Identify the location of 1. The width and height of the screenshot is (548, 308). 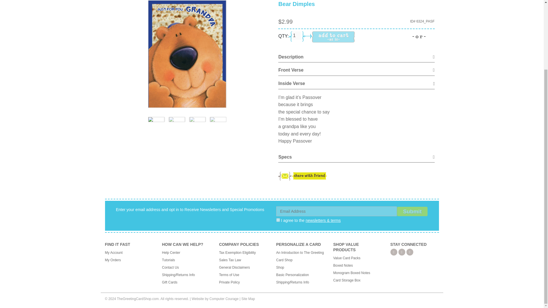
(278, 220).